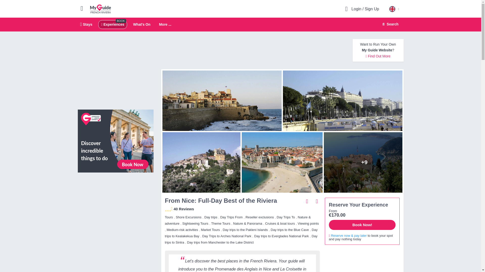  I want to click on From Nice: Full-Day Best of the Riviera, so click(101, 9).